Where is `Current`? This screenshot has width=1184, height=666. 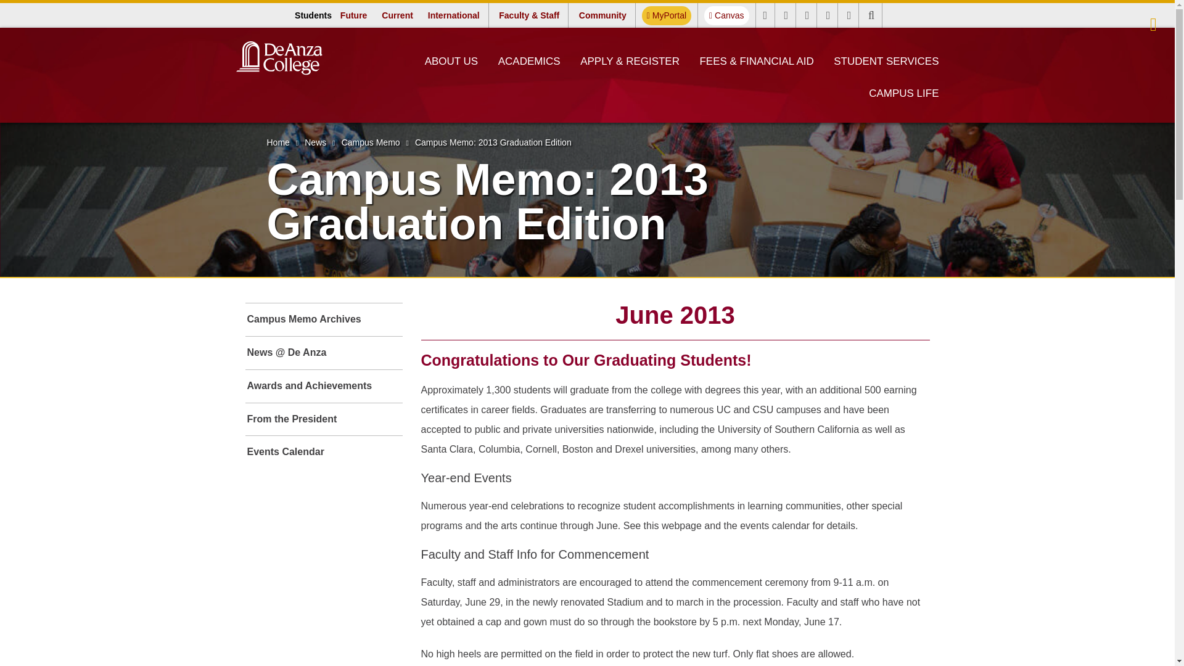 Current is located at coordinates (397, 15).